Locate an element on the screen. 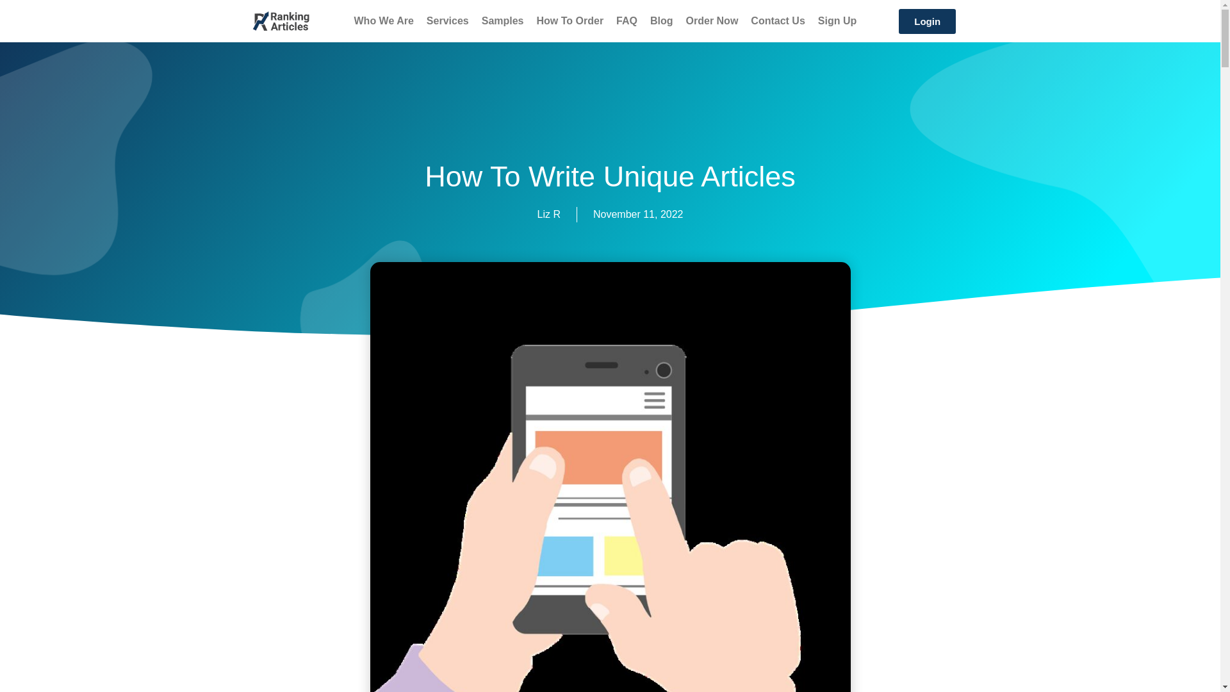  Samples is located at coordinates (502, 21).